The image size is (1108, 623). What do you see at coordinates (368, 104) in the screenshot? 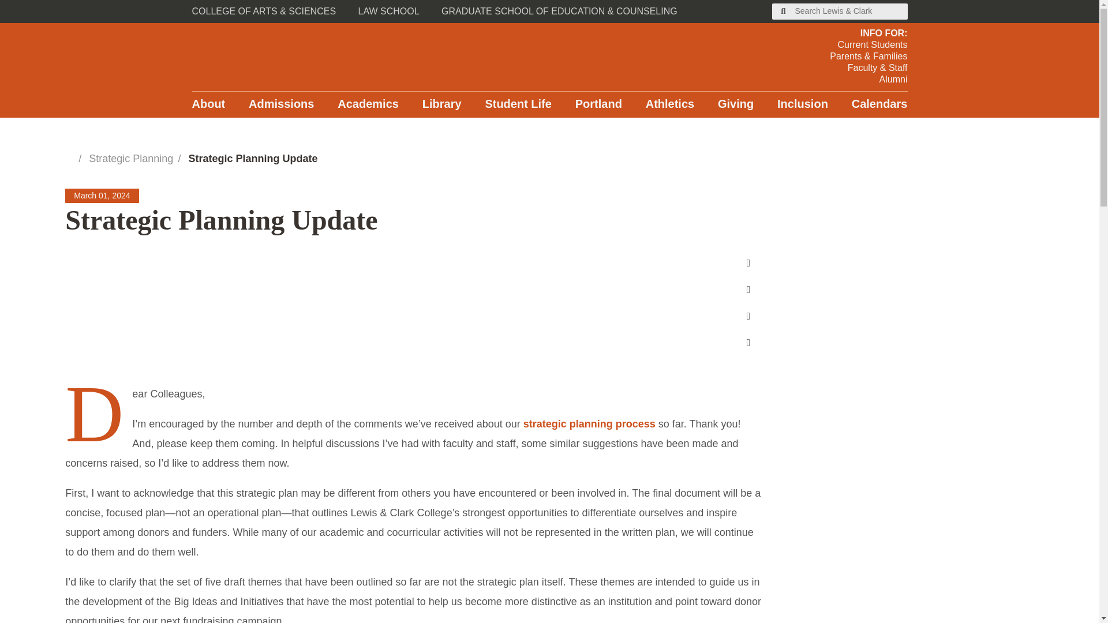
I see `Academics` at bounding box center [368, 104].